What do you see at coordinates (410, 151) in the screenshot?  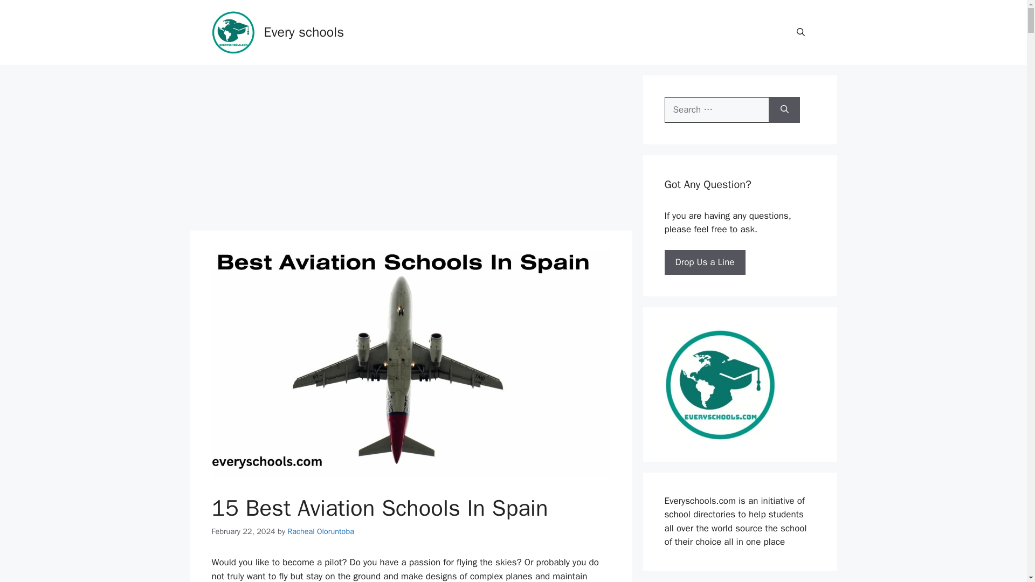 I see `Advertisement` at bounding box center [410, 151].